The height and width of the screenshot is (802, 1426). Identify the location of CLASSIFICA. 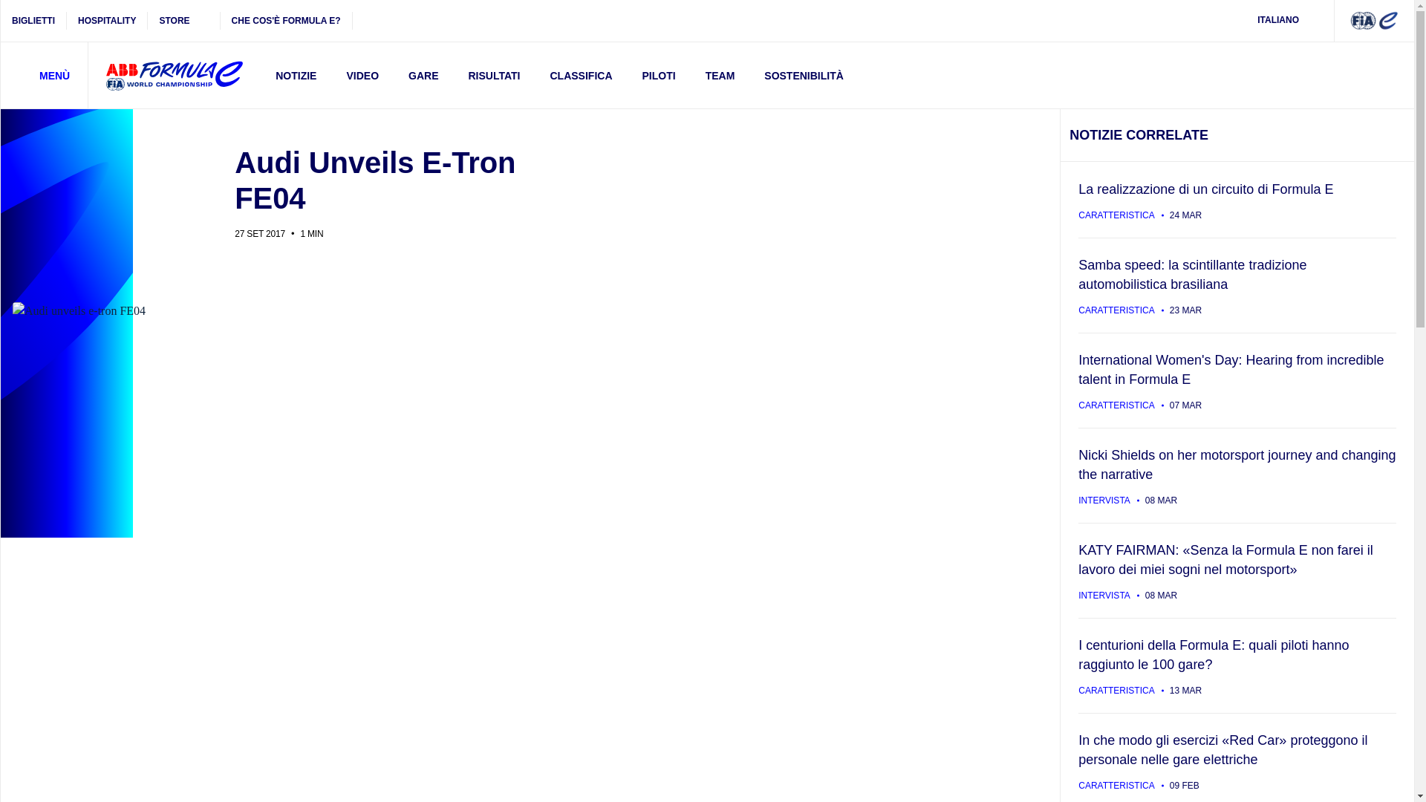
(581, 75).